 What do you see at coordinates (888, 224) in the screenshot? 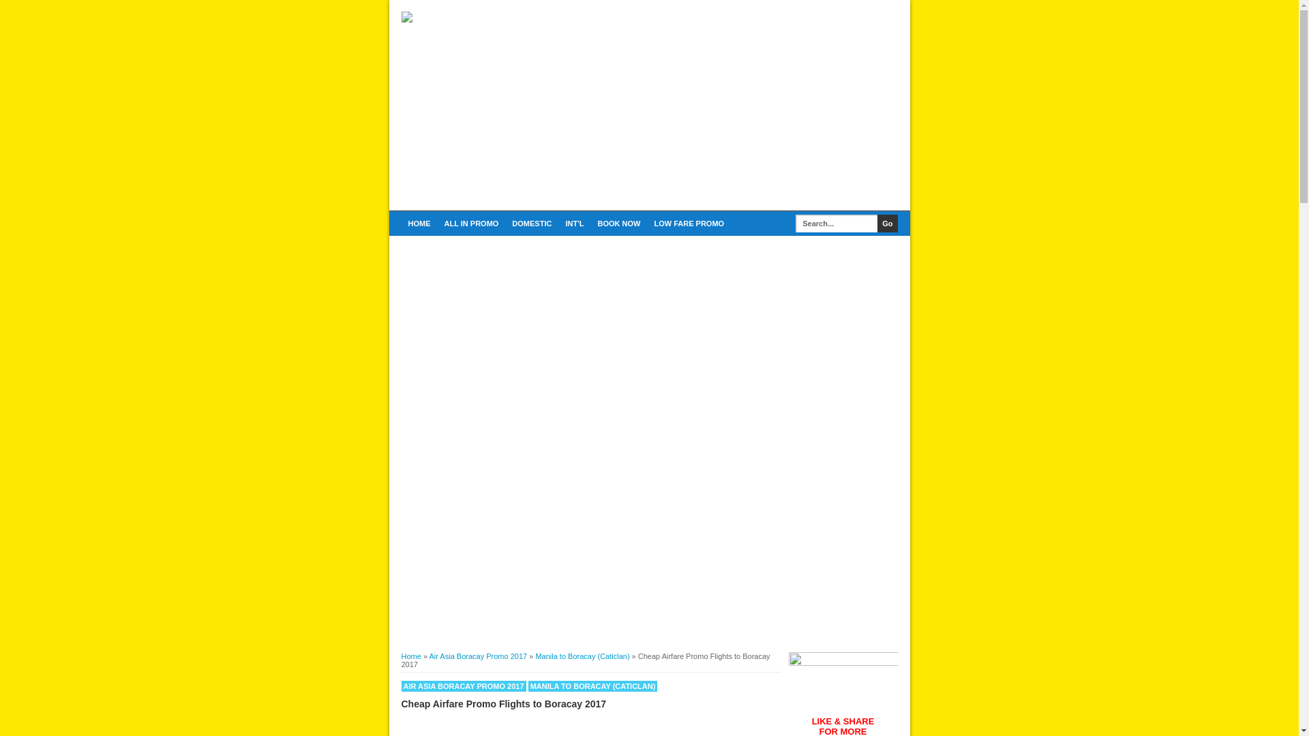
I see `Go` at bounding box center [888, 224].